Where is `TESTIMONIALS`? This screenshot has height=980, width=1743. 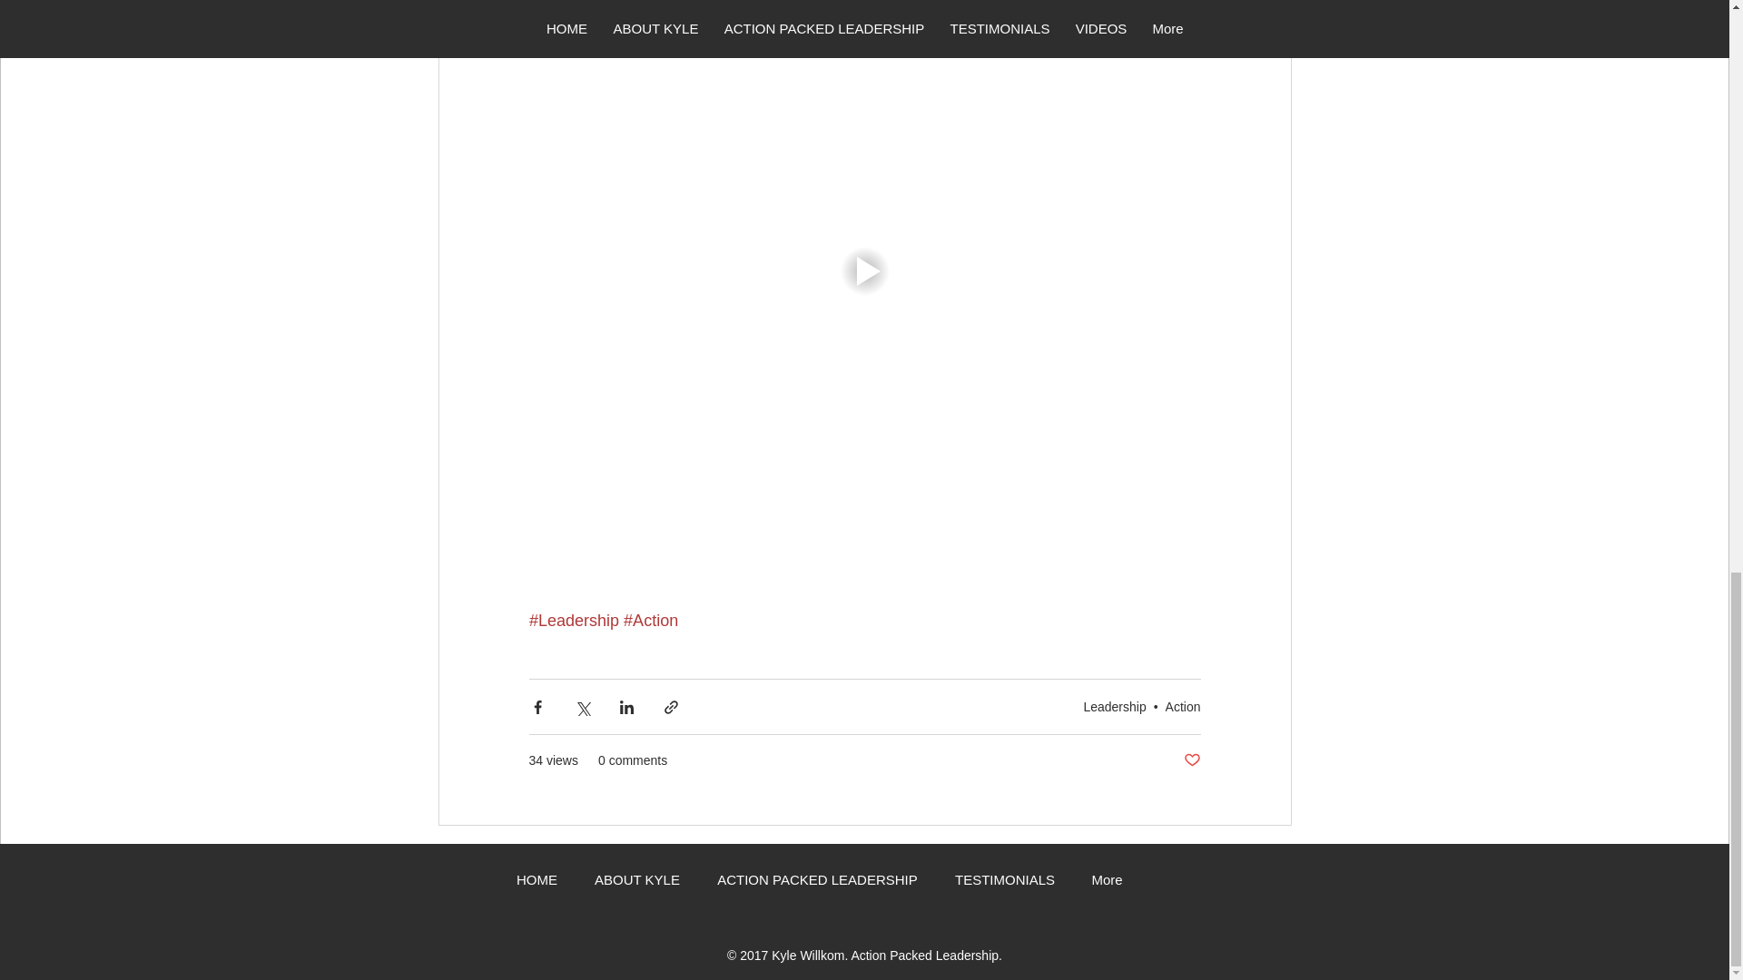
TESTIMONIALS is located at coordinates (1005, 880).